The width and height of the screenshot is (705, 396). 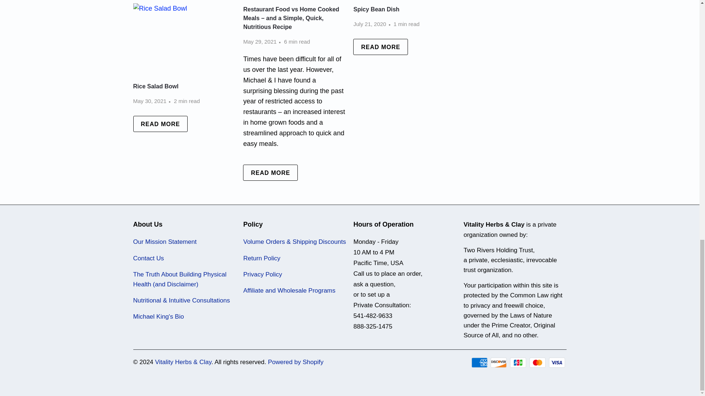 What do you see at coordinates (156, 86) in the screenshot?
I see `Rice Salad Bowl` at bounding box center [156, 86].